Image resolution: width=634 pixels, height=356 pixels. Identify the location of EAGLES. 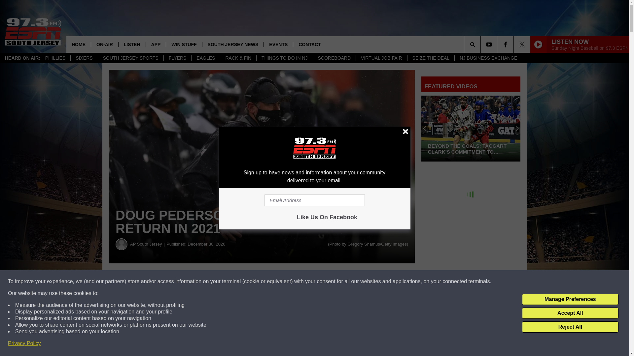
(205, 58).